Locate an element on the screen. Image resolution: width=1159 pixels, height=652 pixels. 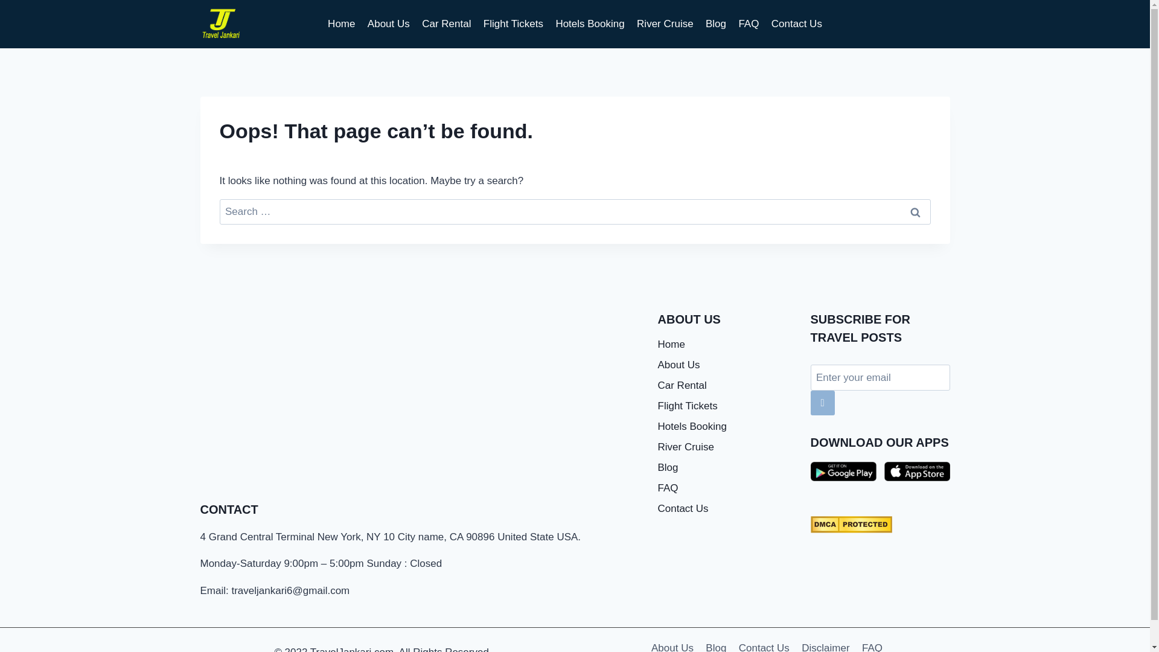
River Cruise is located at coordinates (665, 24).